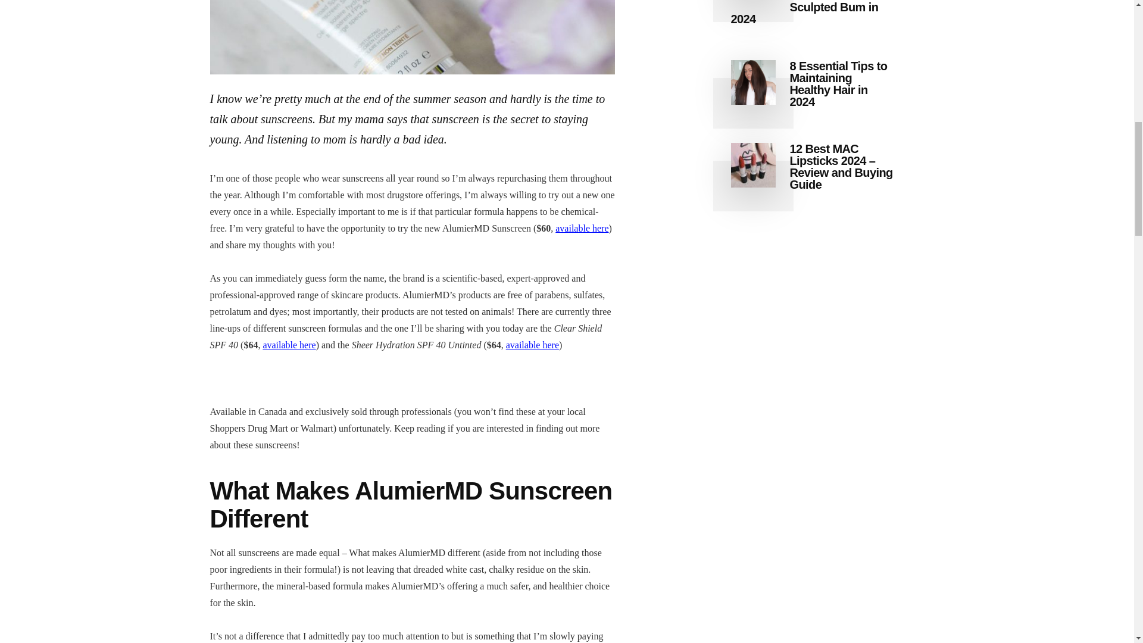 The width and height of the screenshot is (1143, 643). What do you see at coordinates (582, 228) in the screenshot?
I see `available here` at bounding box center [582, 228].